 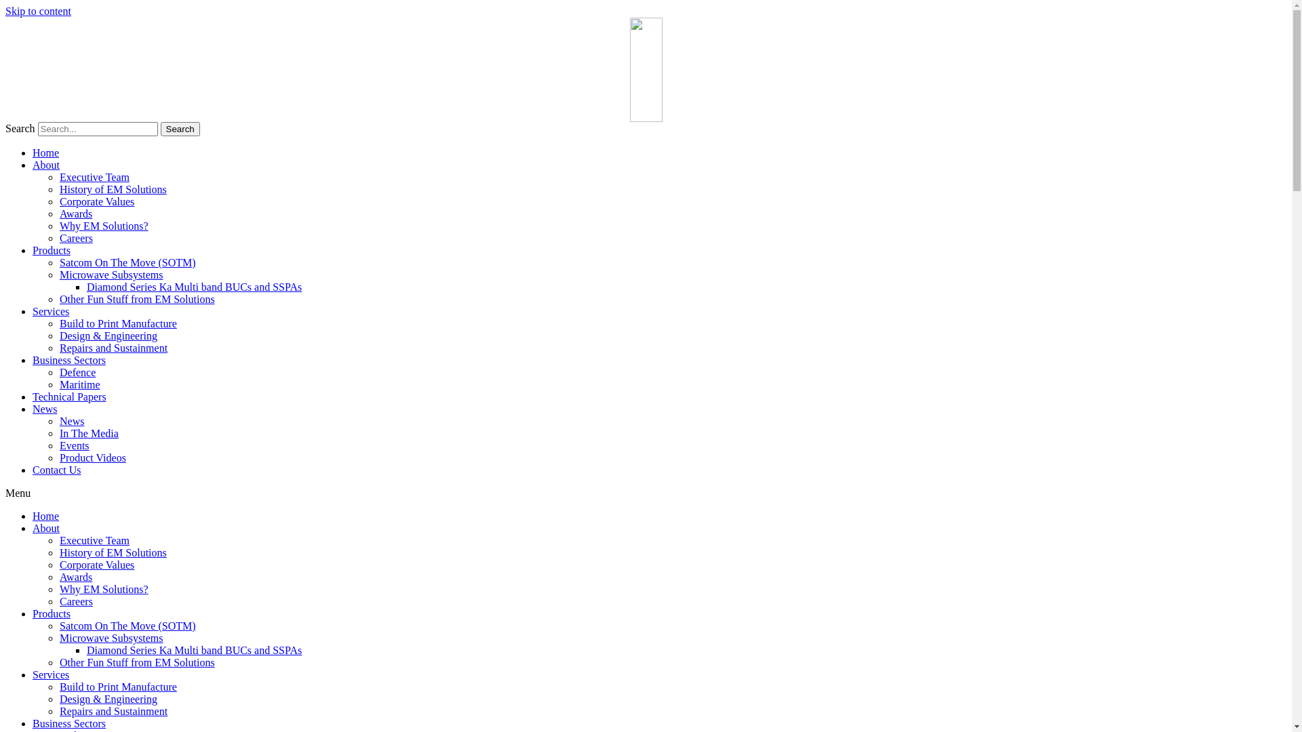 I want to click on Executive Team, so click(x=95, y=541).